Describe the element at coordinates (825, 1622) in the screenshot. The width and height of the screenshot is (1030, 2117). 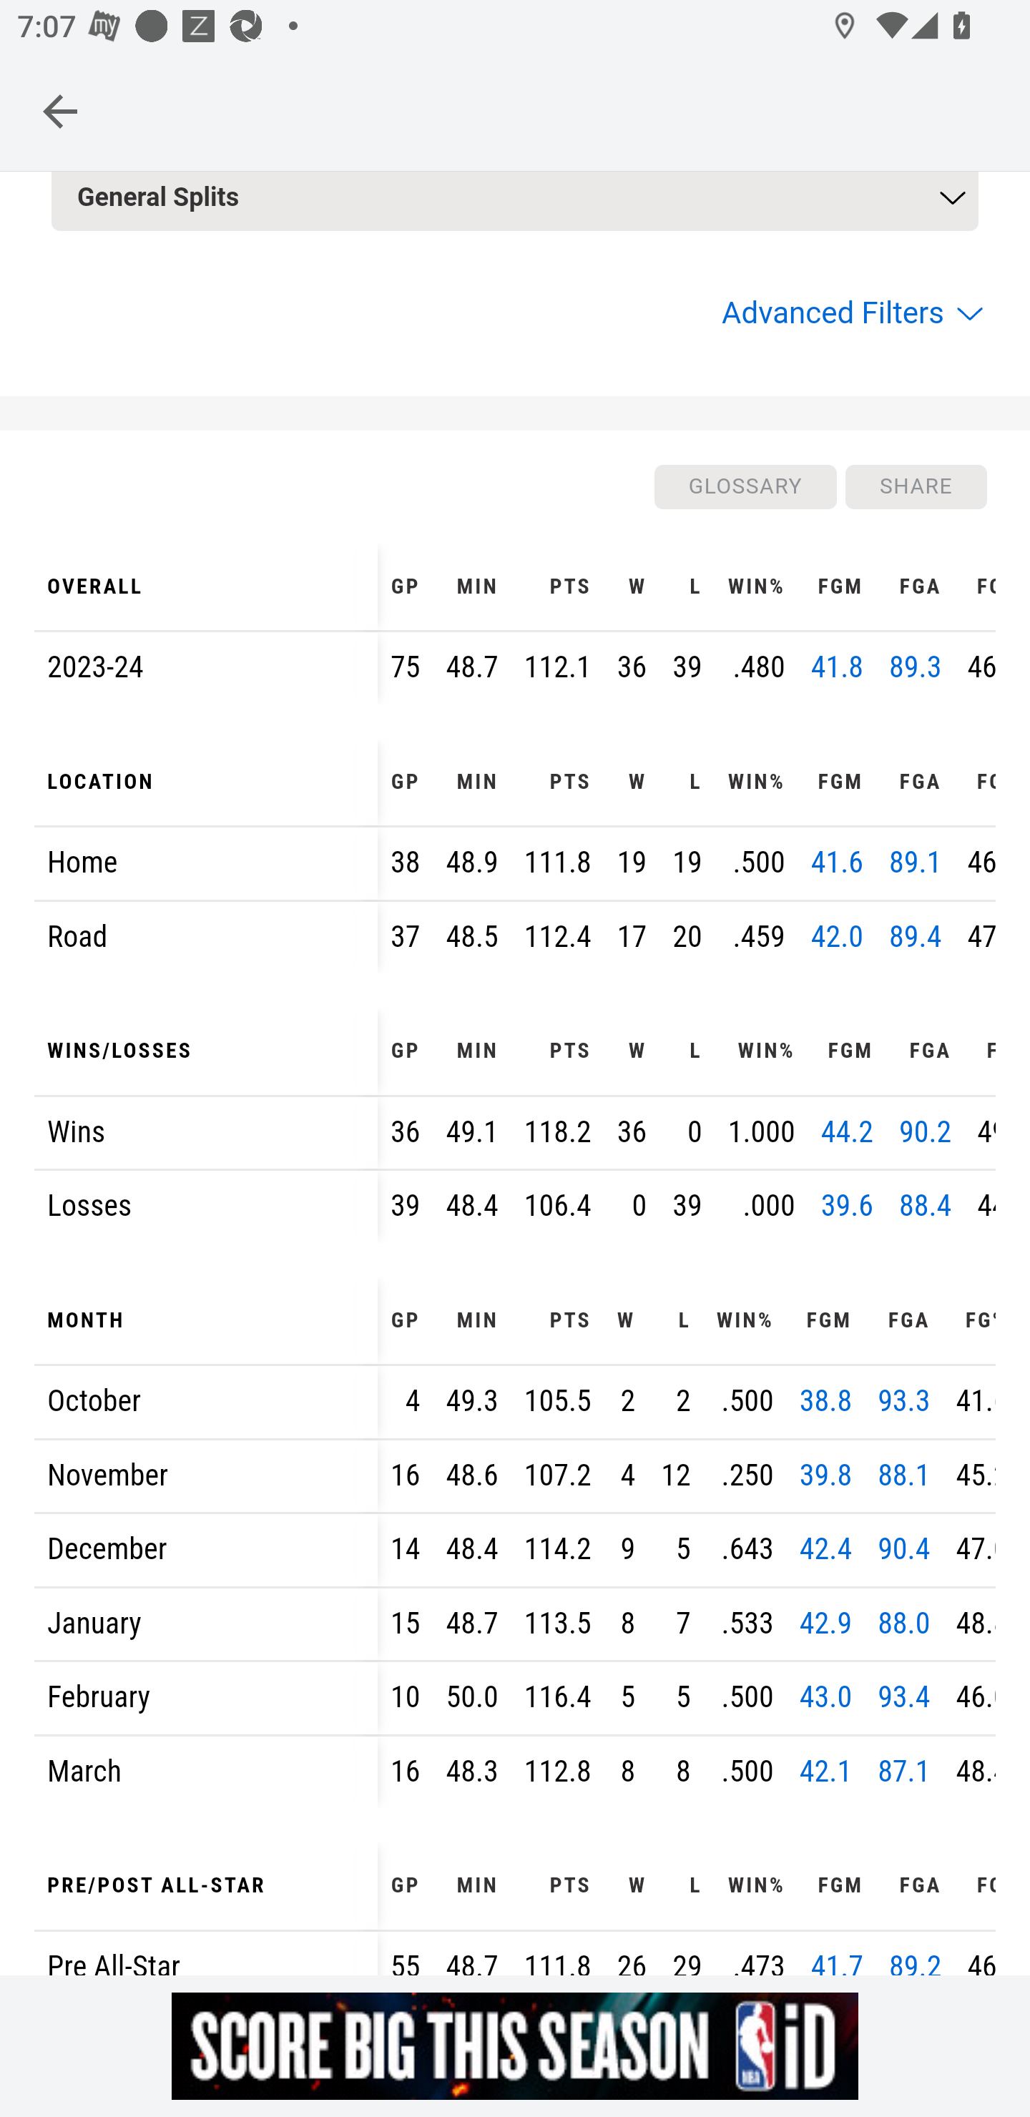
I see `42.9` at that location.